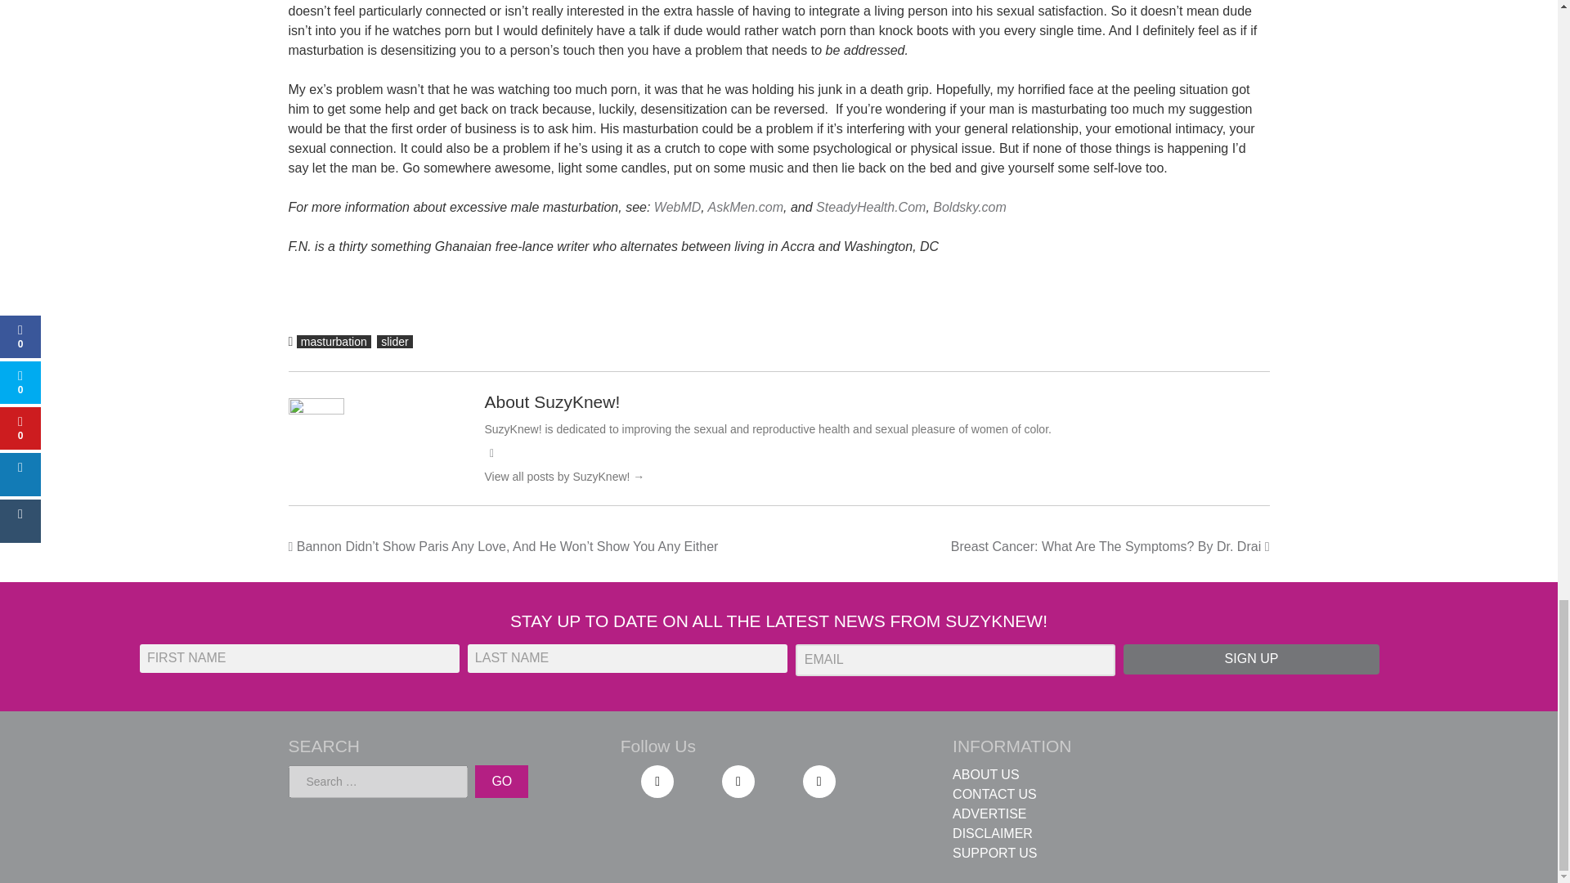 This screenshot has height=883, width=1570. Describe the element at coordinates (1110, 546) in the screenshot. I see `Breast Cancer: What Are The Symptoms? By Dr. Drai` at that location.